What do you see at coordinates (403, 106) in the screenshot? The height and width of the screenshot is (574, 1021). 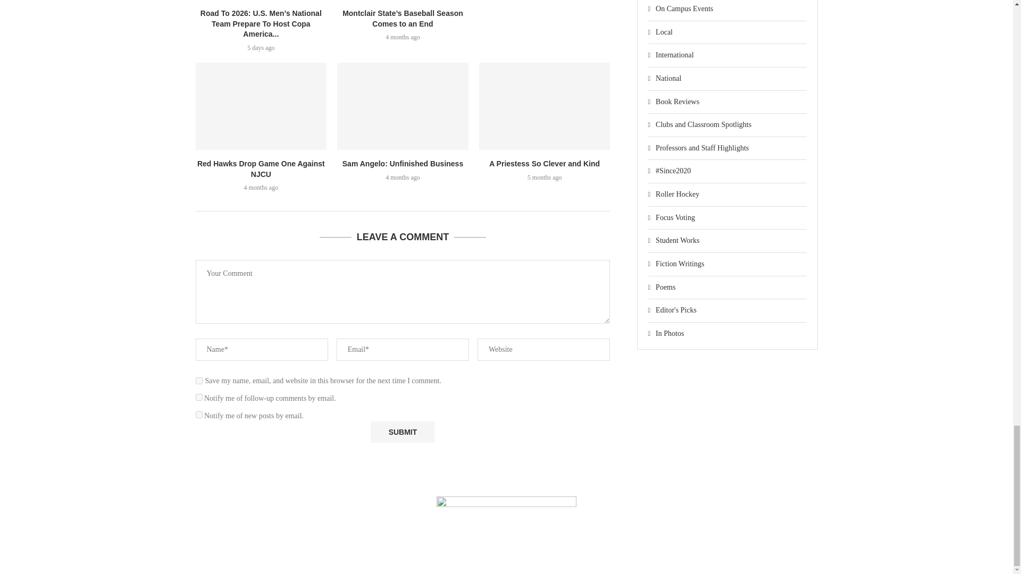 I see `Sam Angelo: Unfinished Business` at bounding box center [403, 106].